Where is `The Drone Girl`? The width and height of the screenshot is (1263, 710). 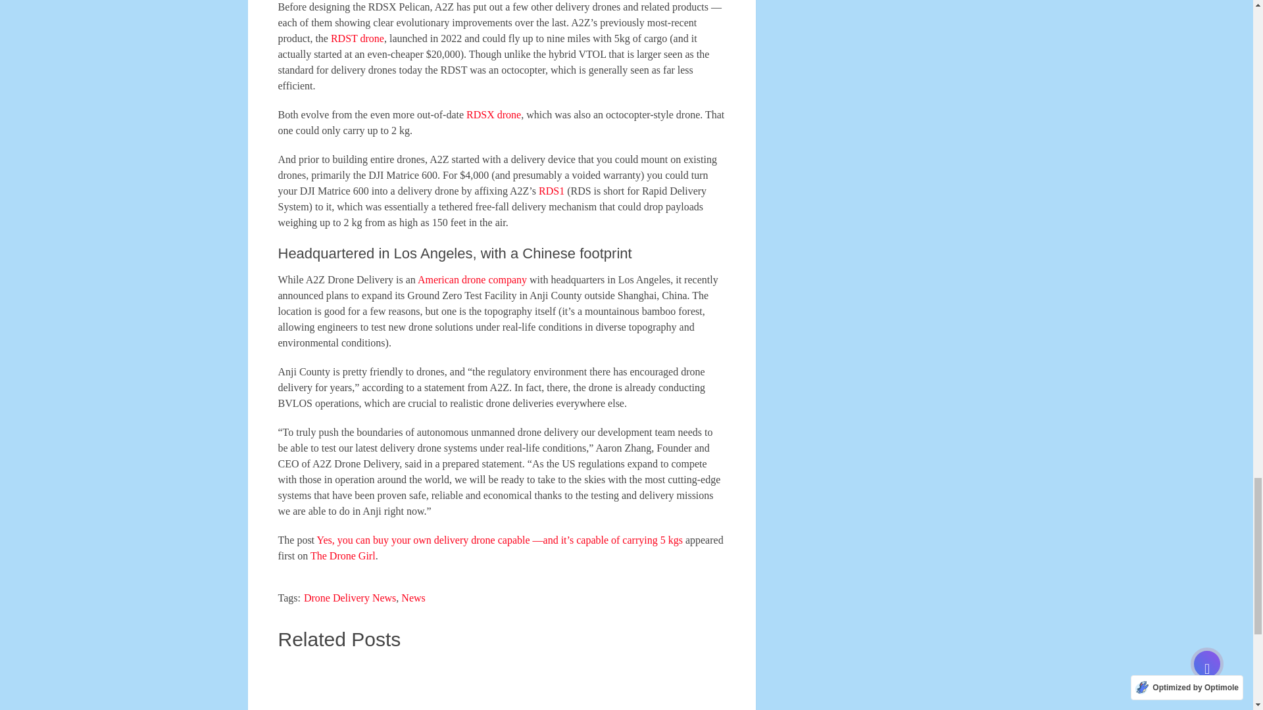
The Drone Girl is located at coordinates (343, 556).